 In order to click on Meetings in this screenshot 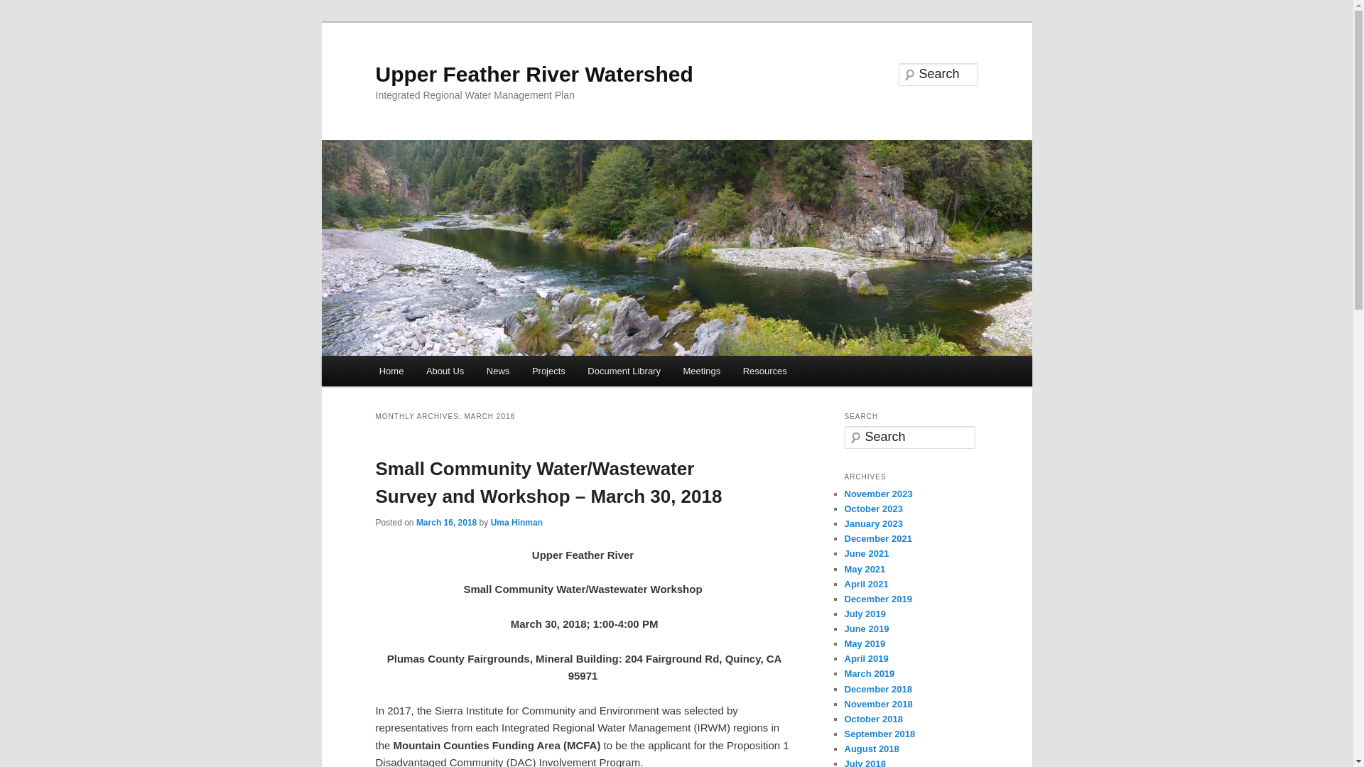, I will do `click(702, 371)`.